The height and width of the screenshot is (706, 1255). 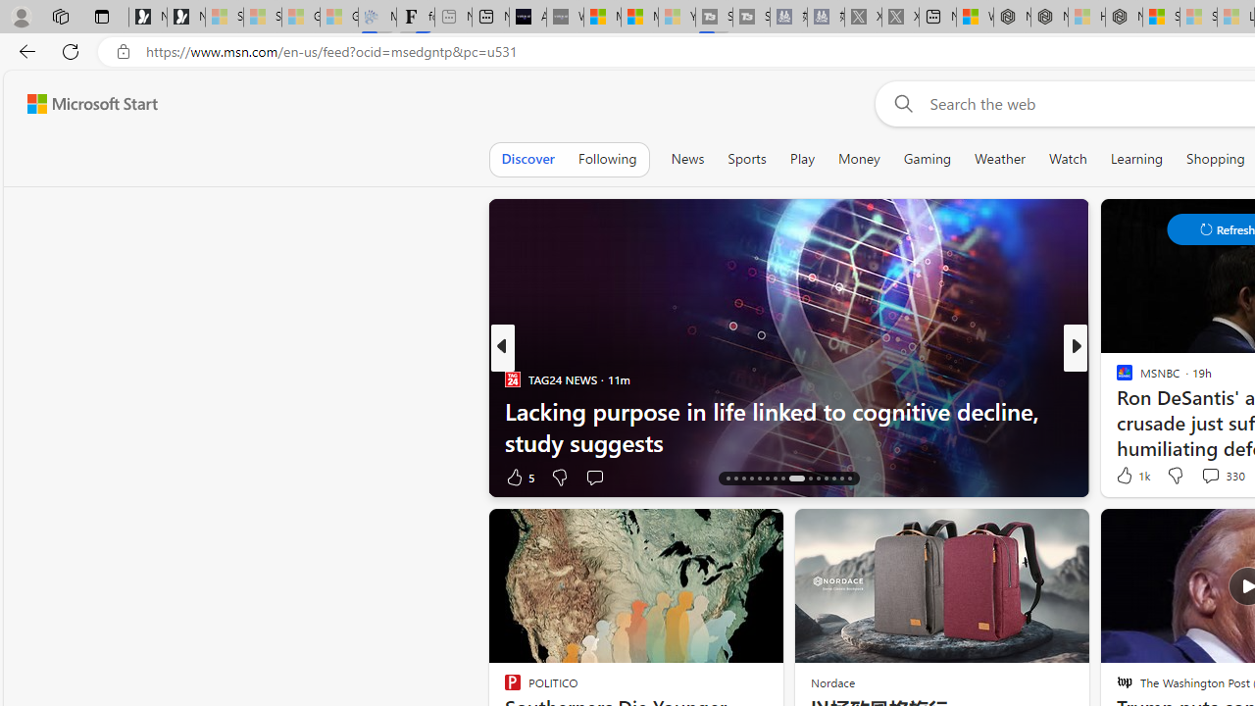 What do you see at coordinates (782, 479) in the screenshot?
I see `AutomationID: tab-23` at bounding box center [782, 479].